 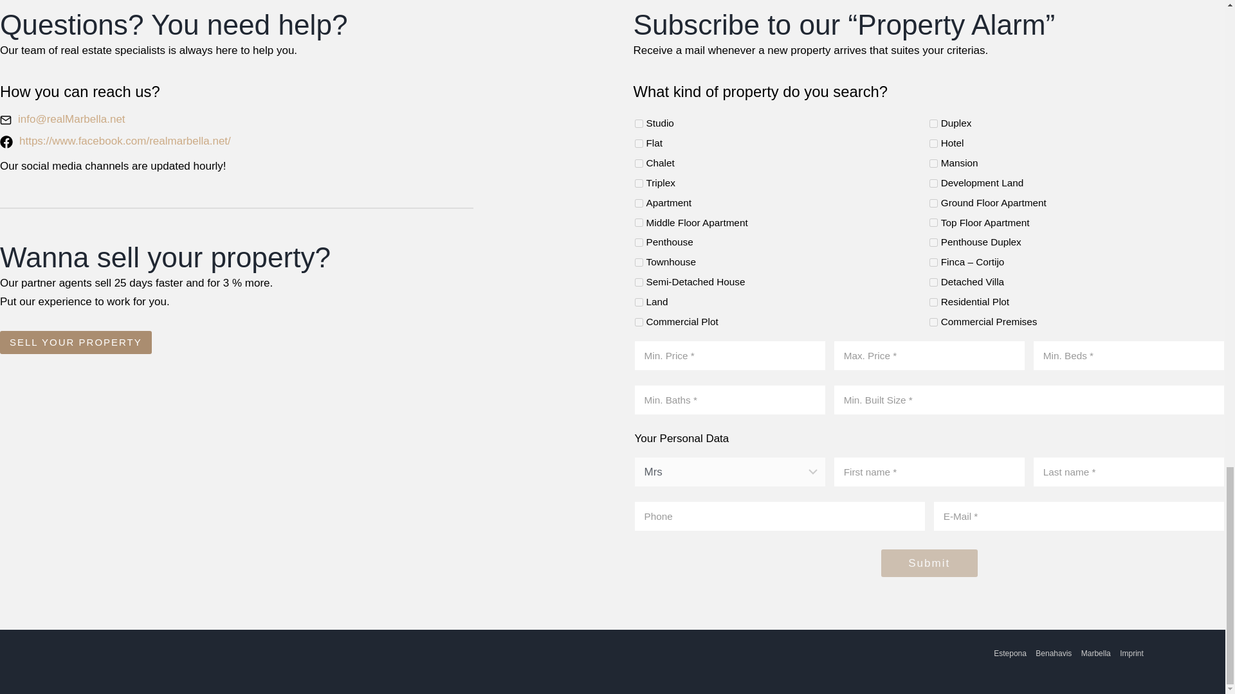 I want to click on 733, so click(x=638, y=283).